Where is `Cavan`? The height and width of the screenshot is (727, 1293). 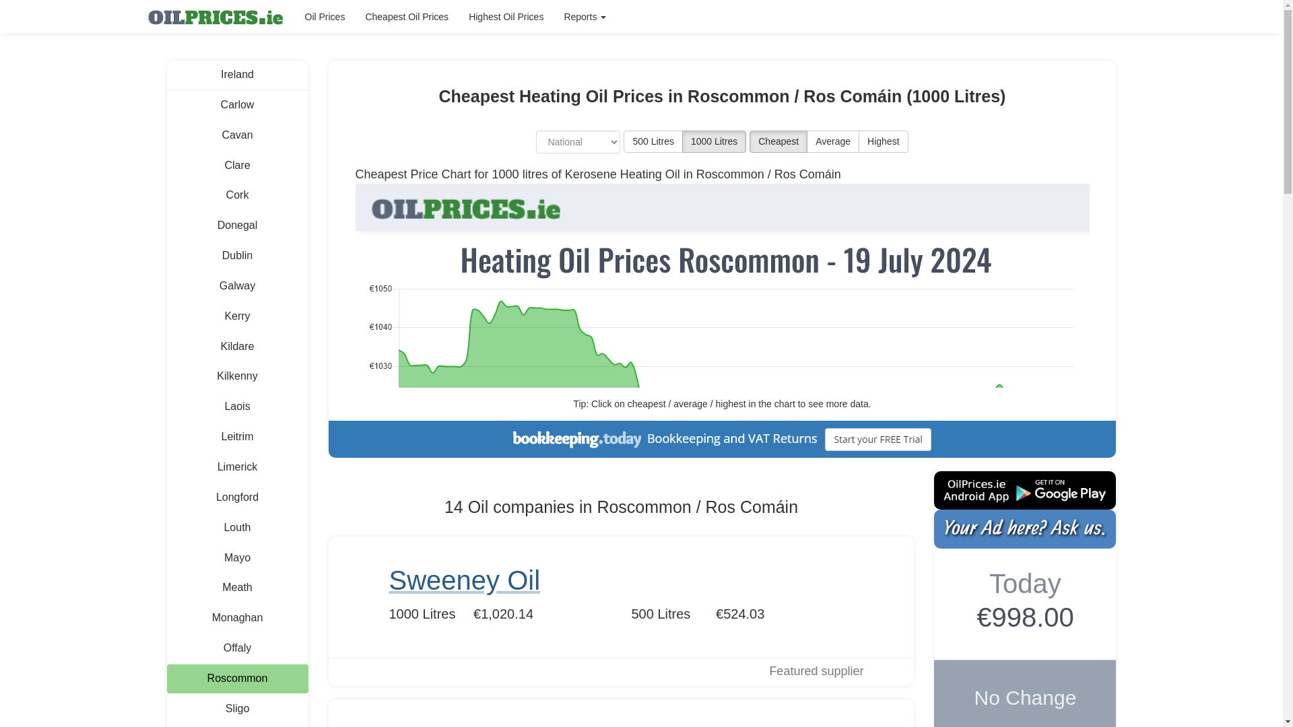
Cavan is located at coordinates (237, 135).